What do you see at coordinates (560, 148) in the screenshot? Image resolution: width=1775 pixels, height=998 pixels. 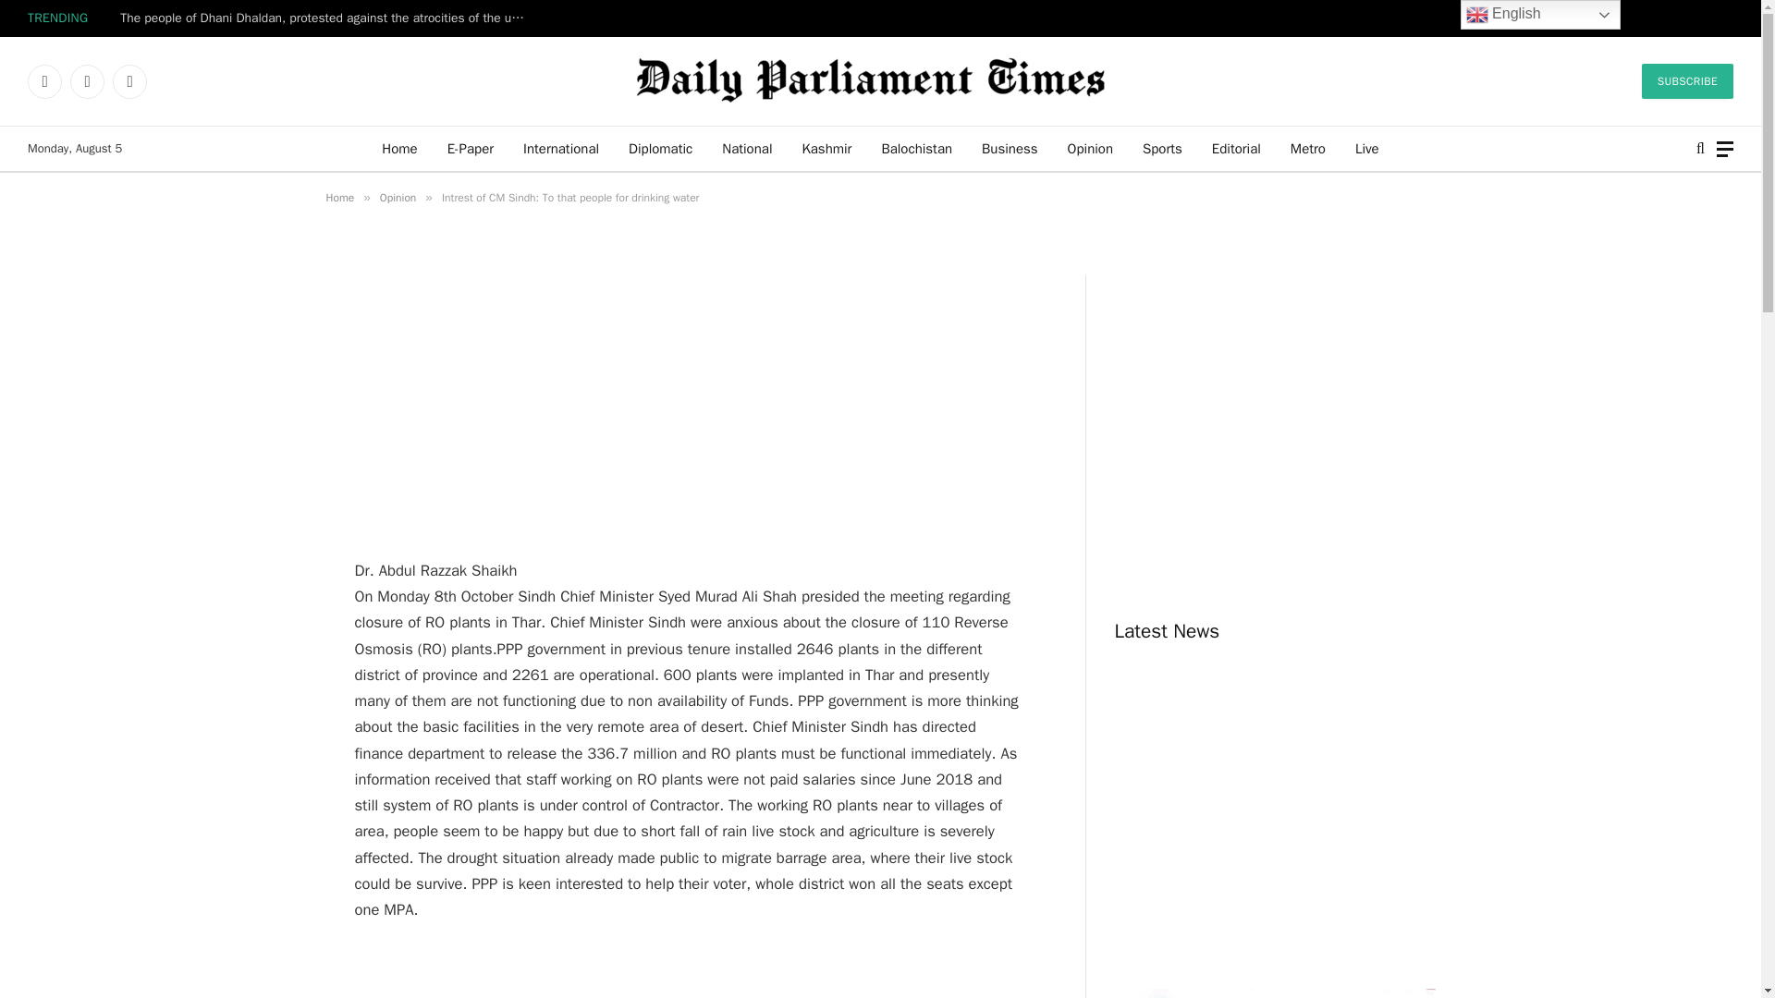 I see `International` at bounding box center [560, 148].